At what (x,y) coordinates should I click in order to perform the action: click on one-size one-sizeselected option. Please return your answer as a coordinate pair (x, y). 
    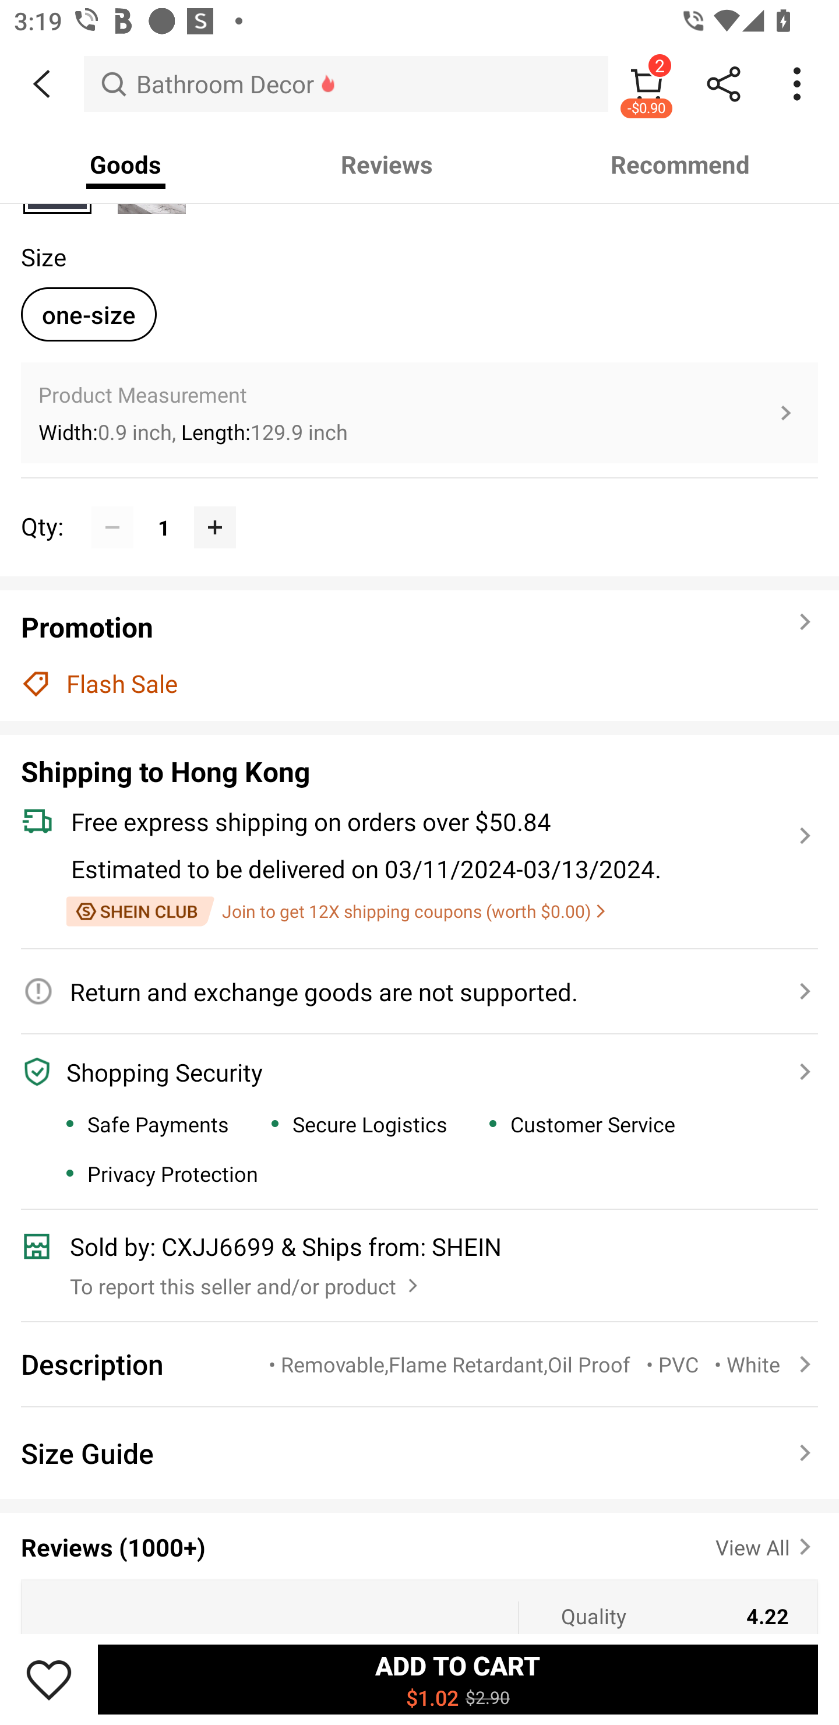
    Looking at the image, I should click on (89, 315).